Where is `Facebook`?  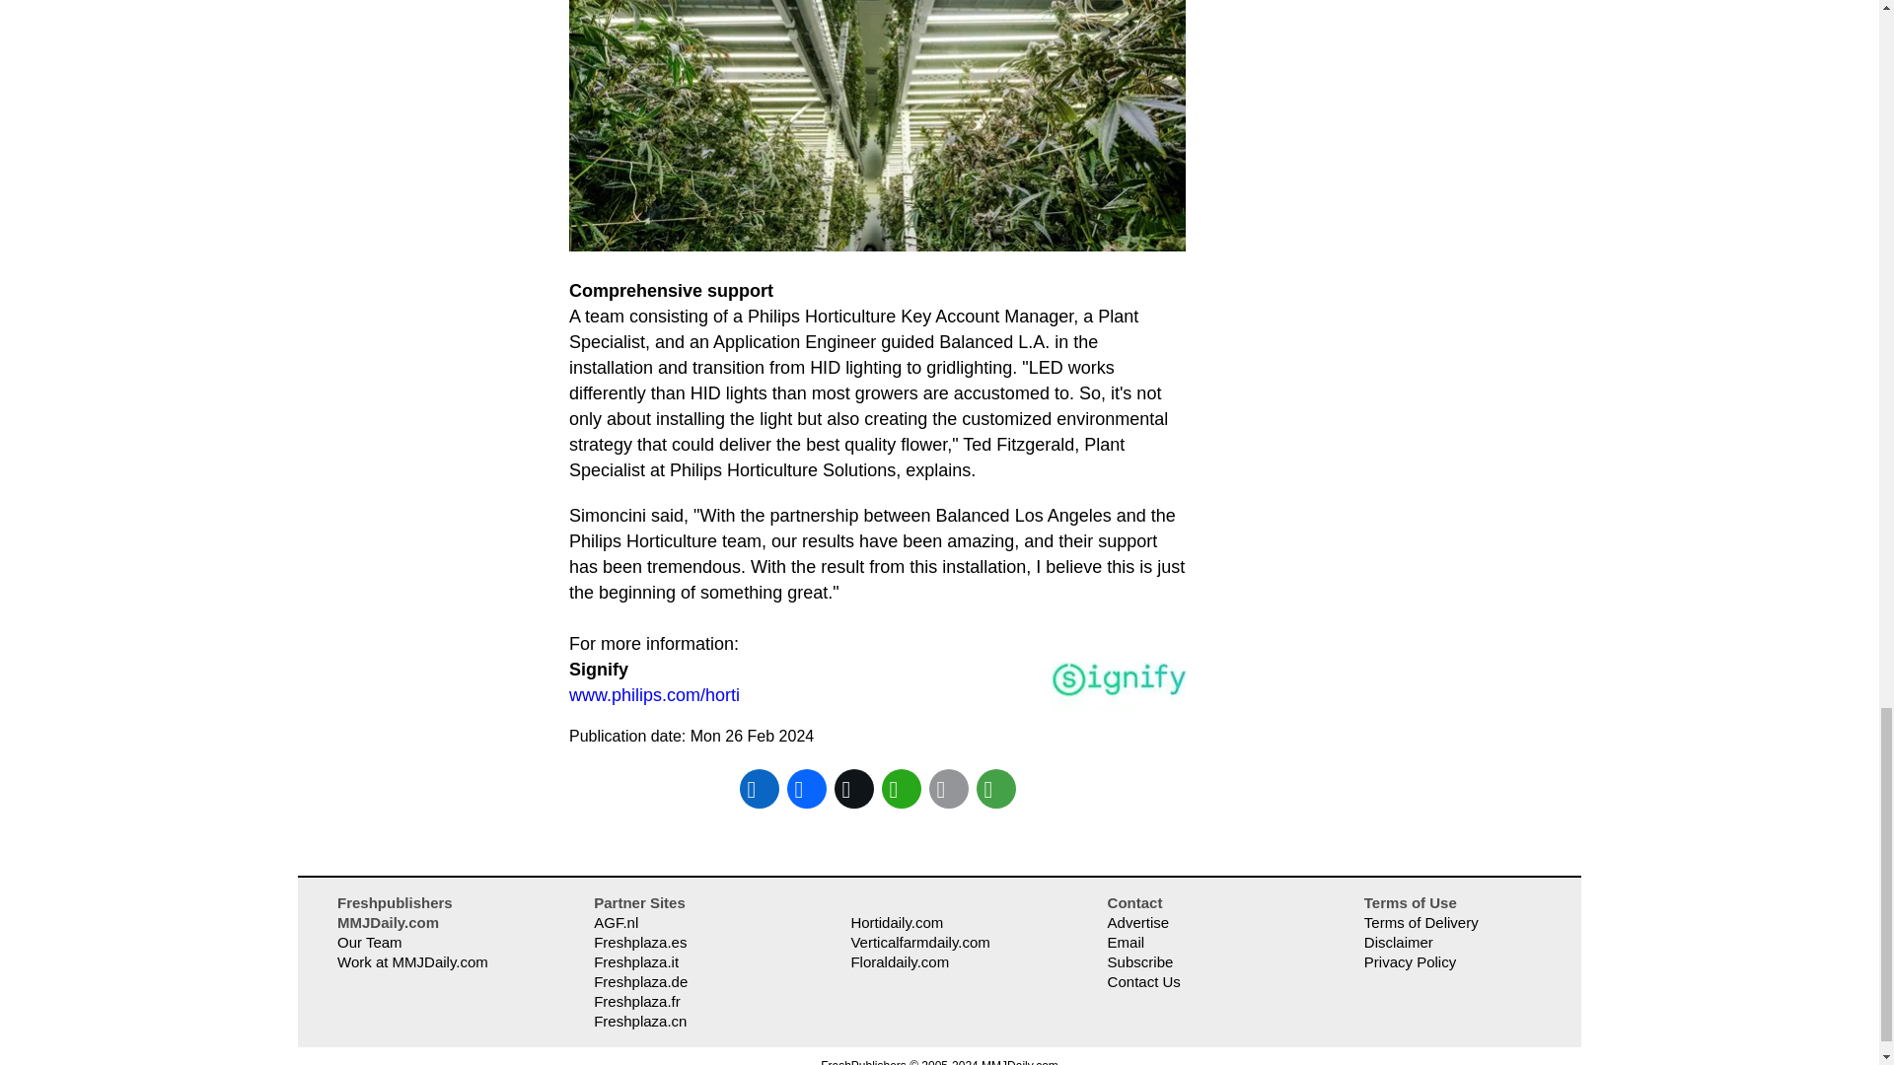
Facebook is located at coordinates (807, 789).